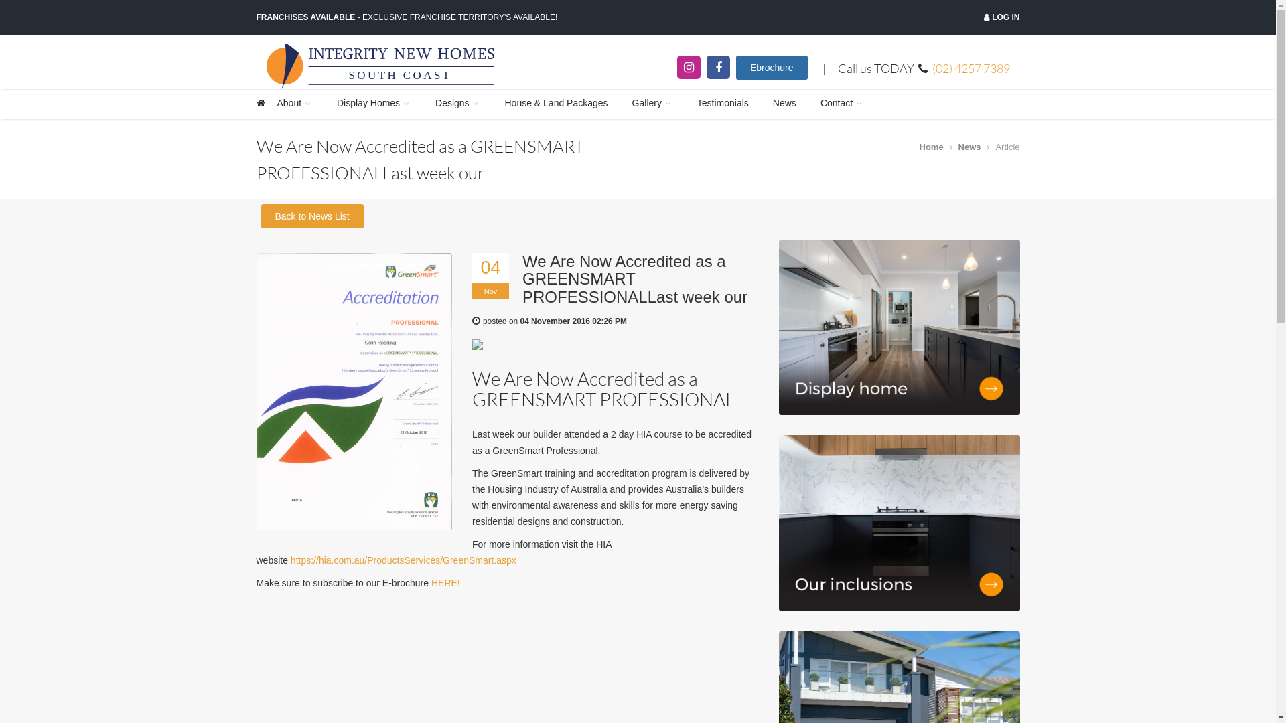 Image resolution: width=1286 pixels, height=723 pixels. What do you see at coordinates (785, 104) in the screenshot?
I see `News` at bounding box center [785, 104].